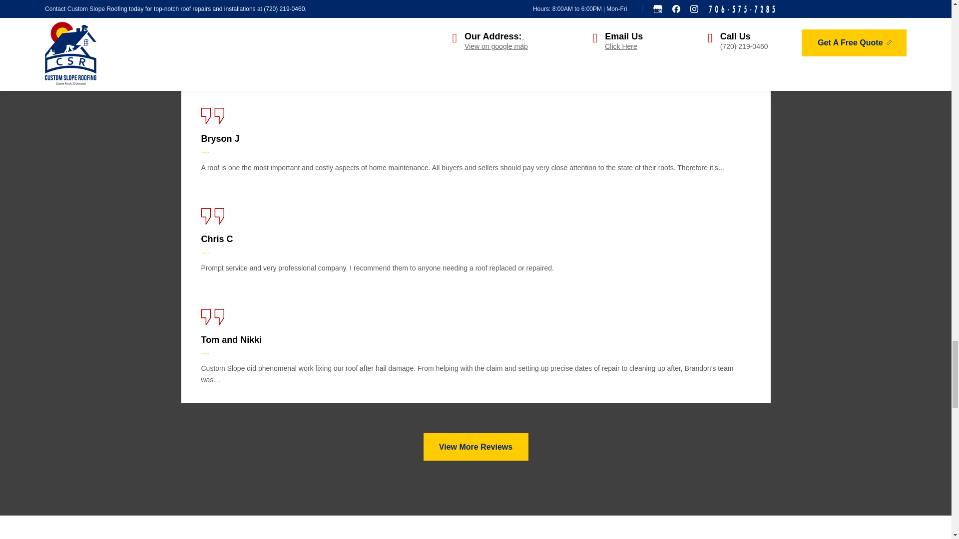  What do you see at coordinates (212, 116) in the screenshot?
I see `quotes` at bounding box center [212, 116].